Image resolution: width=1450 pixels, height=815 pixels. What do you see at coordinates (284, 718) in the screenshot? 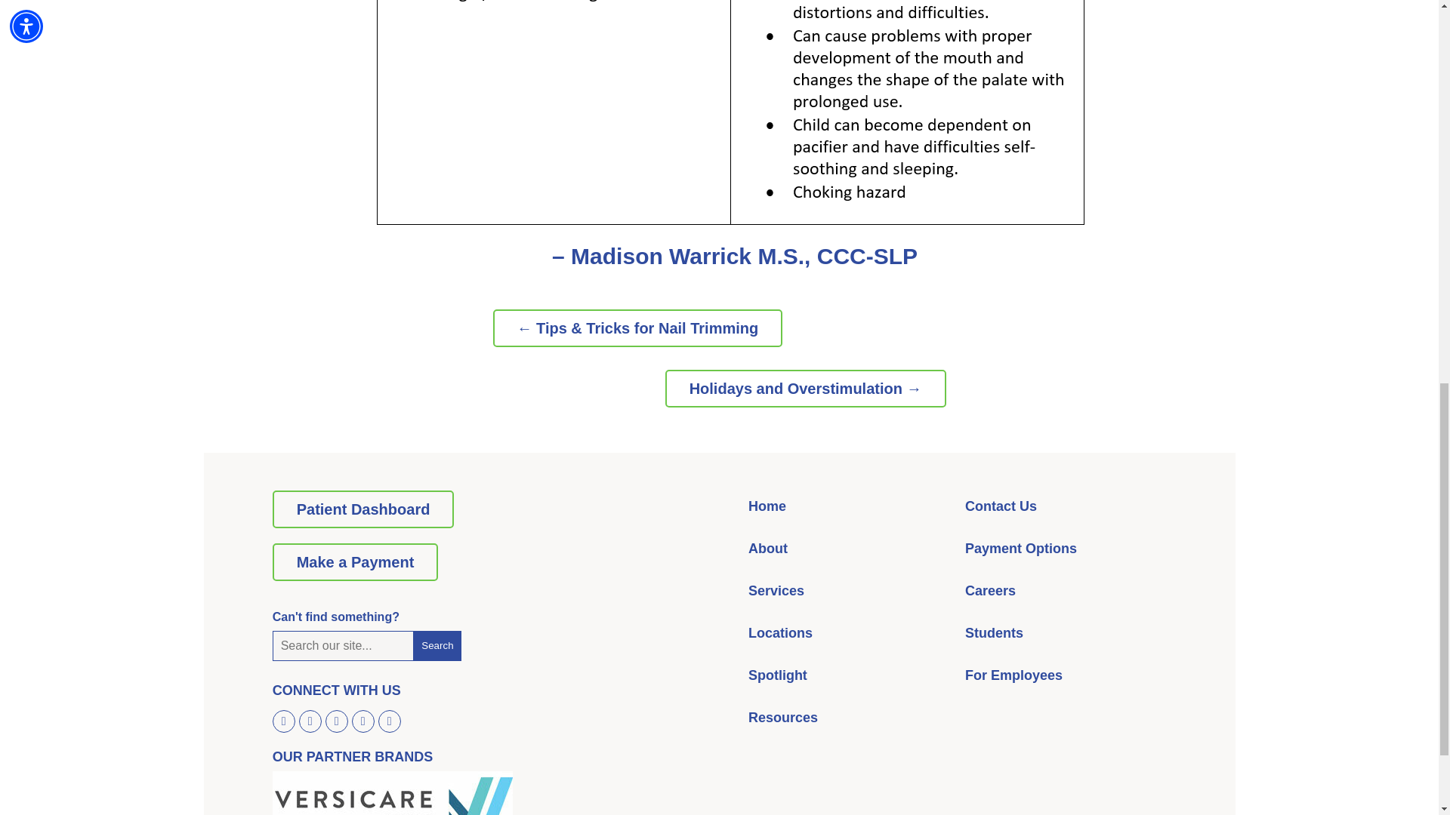
I see `Facebook` at bounding box center [284, 718].